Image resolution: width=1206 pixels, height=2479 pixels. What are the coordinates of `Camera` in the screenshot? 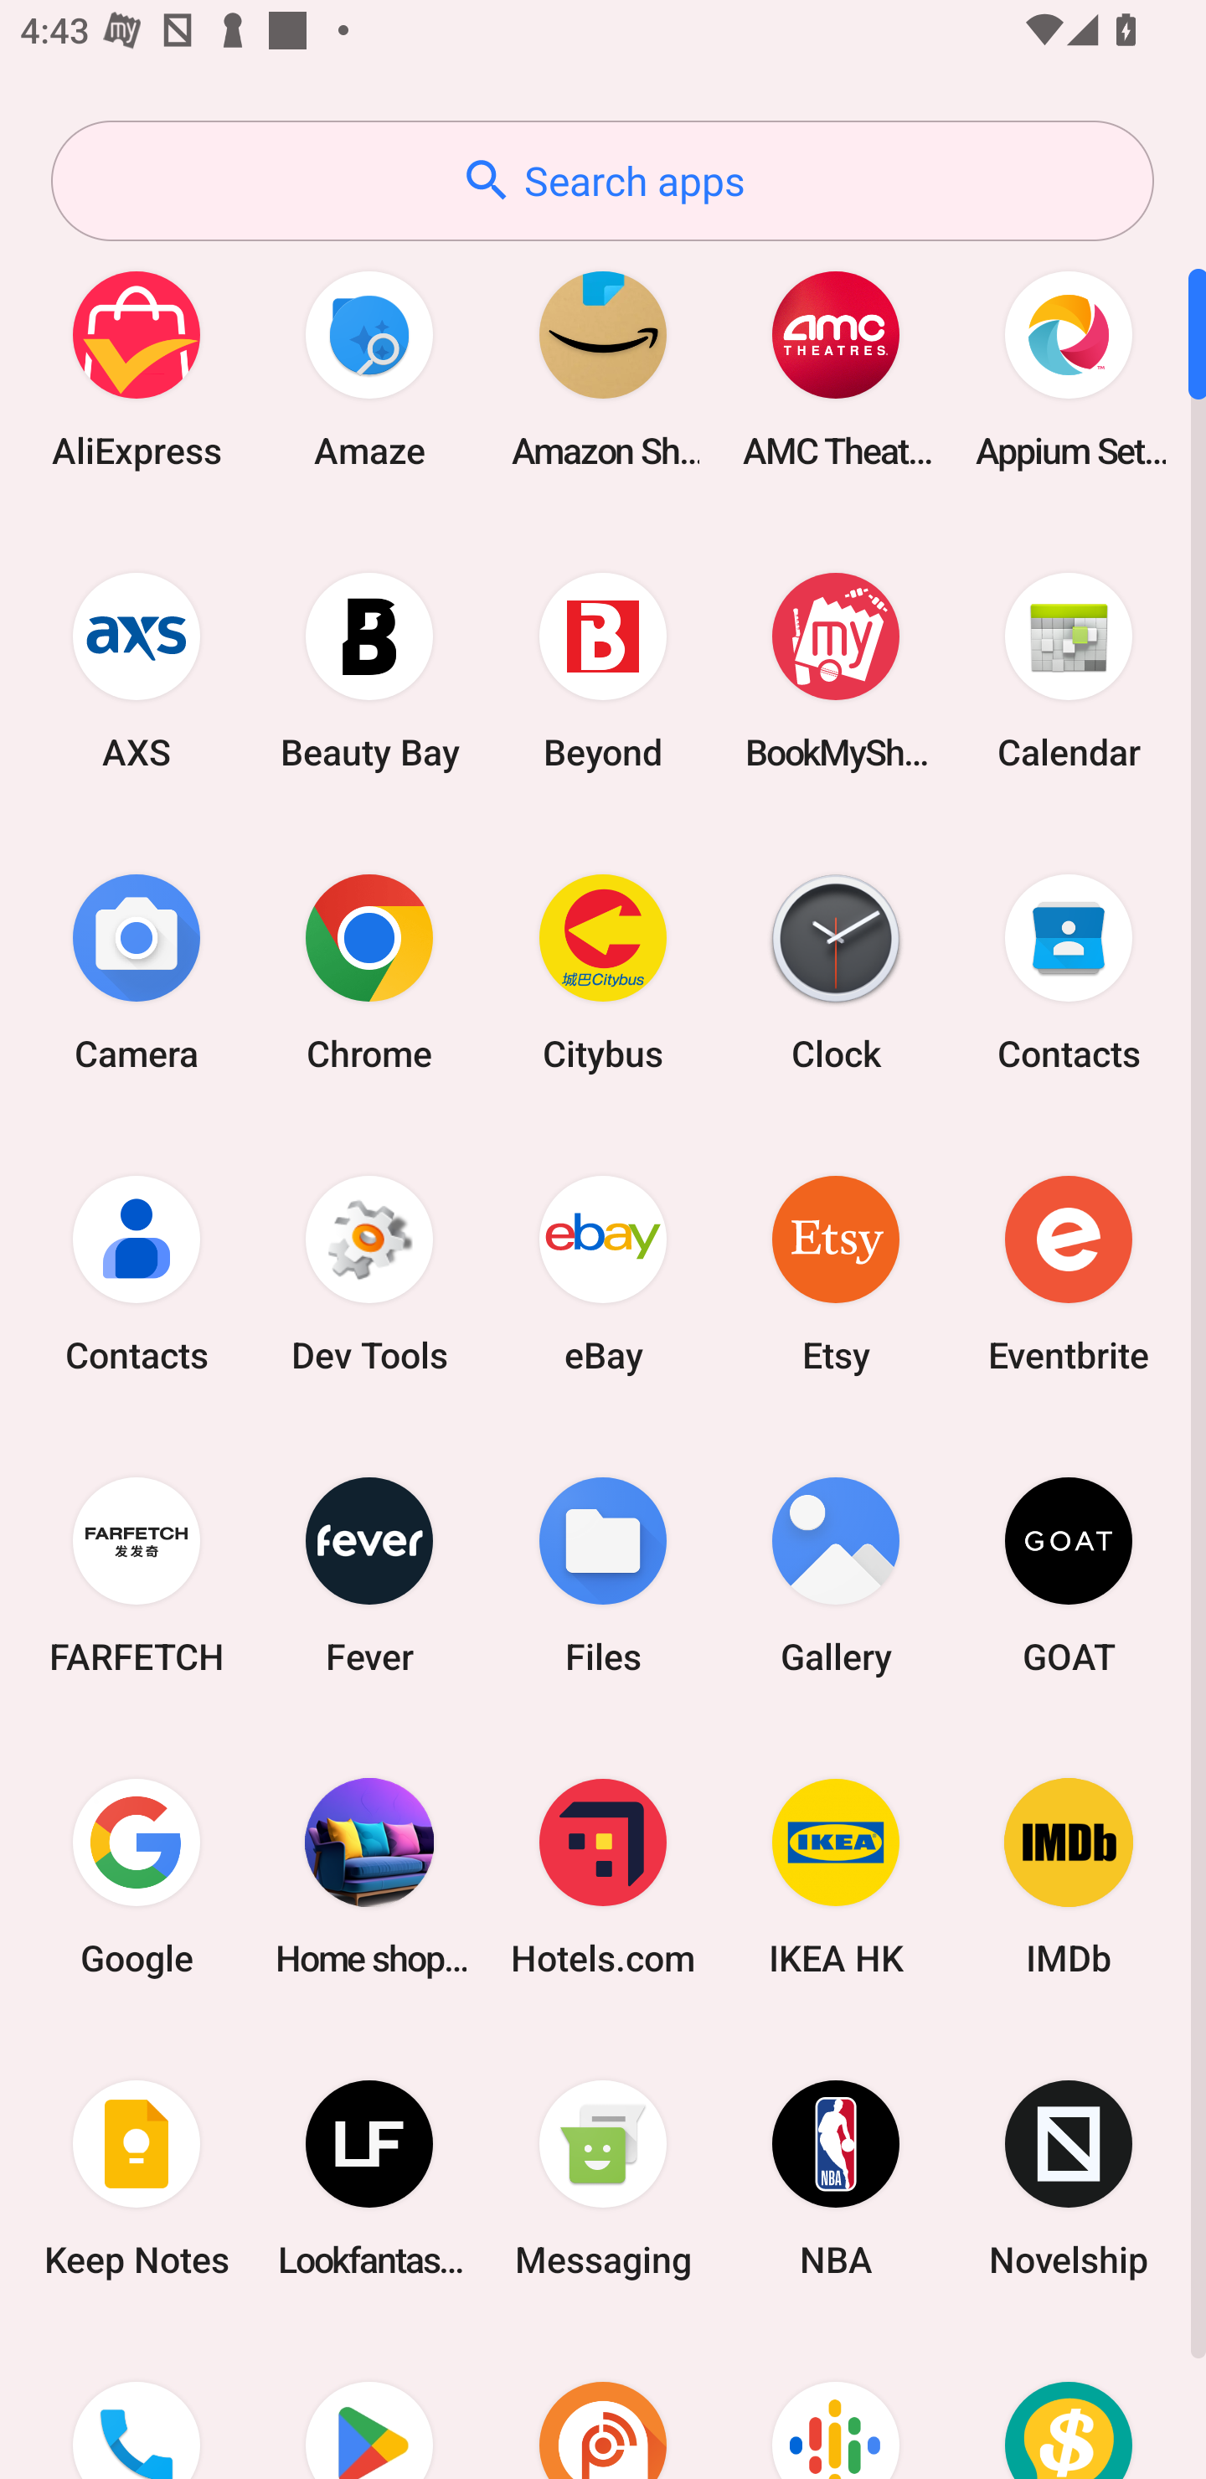 It's located at (137, 971).